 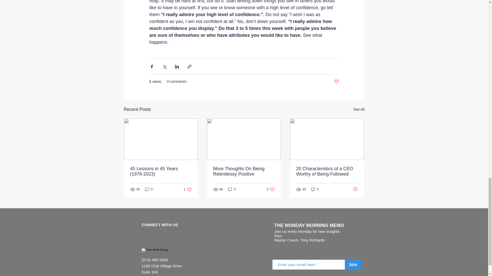 What do you see at coordinates (359, 109) in the screenshot?
I see `See All` at bounding box center [359, 109].